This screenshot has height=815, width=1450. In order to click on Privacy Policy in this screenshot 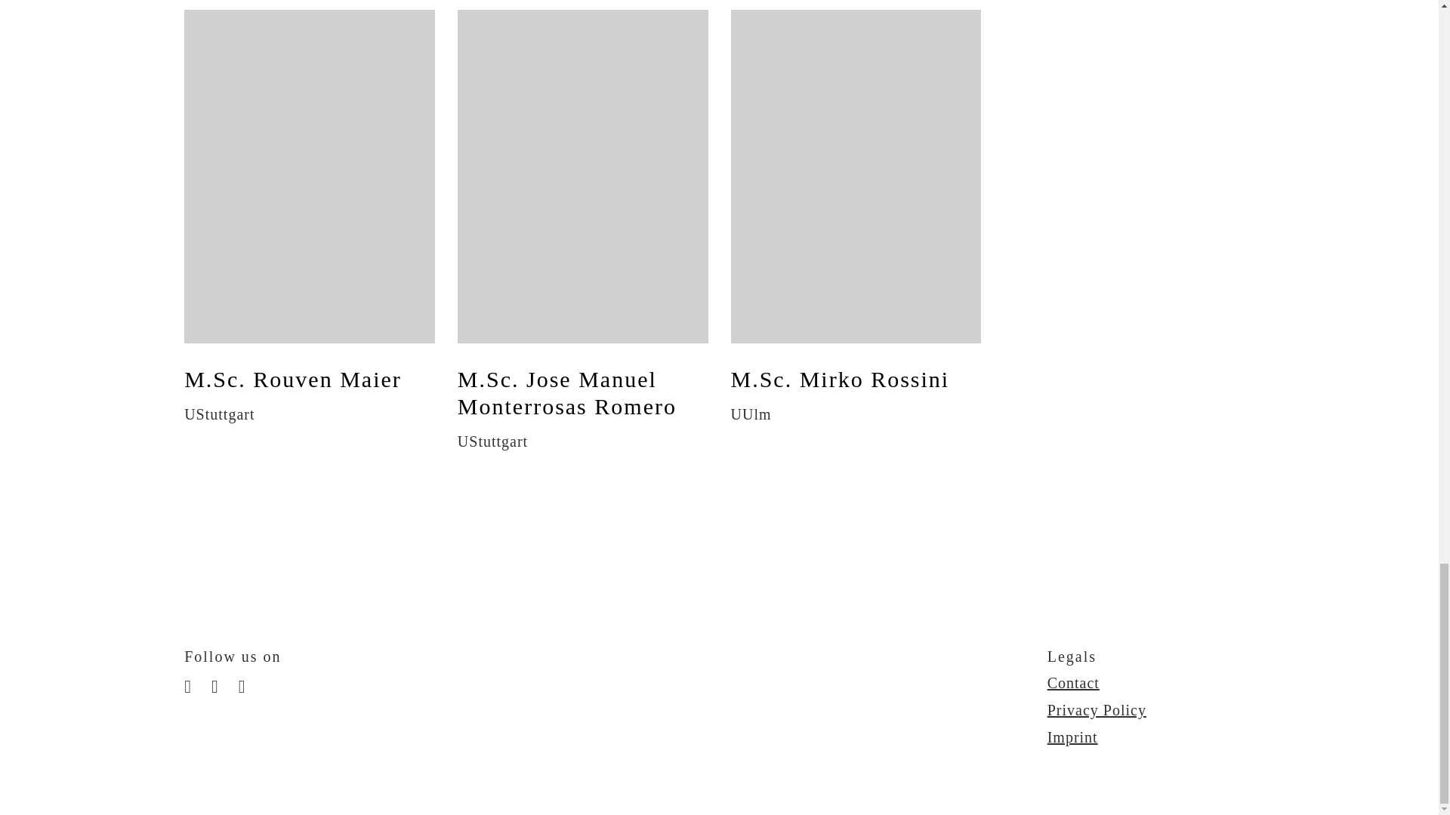, I will do `click(1097, 709)`.